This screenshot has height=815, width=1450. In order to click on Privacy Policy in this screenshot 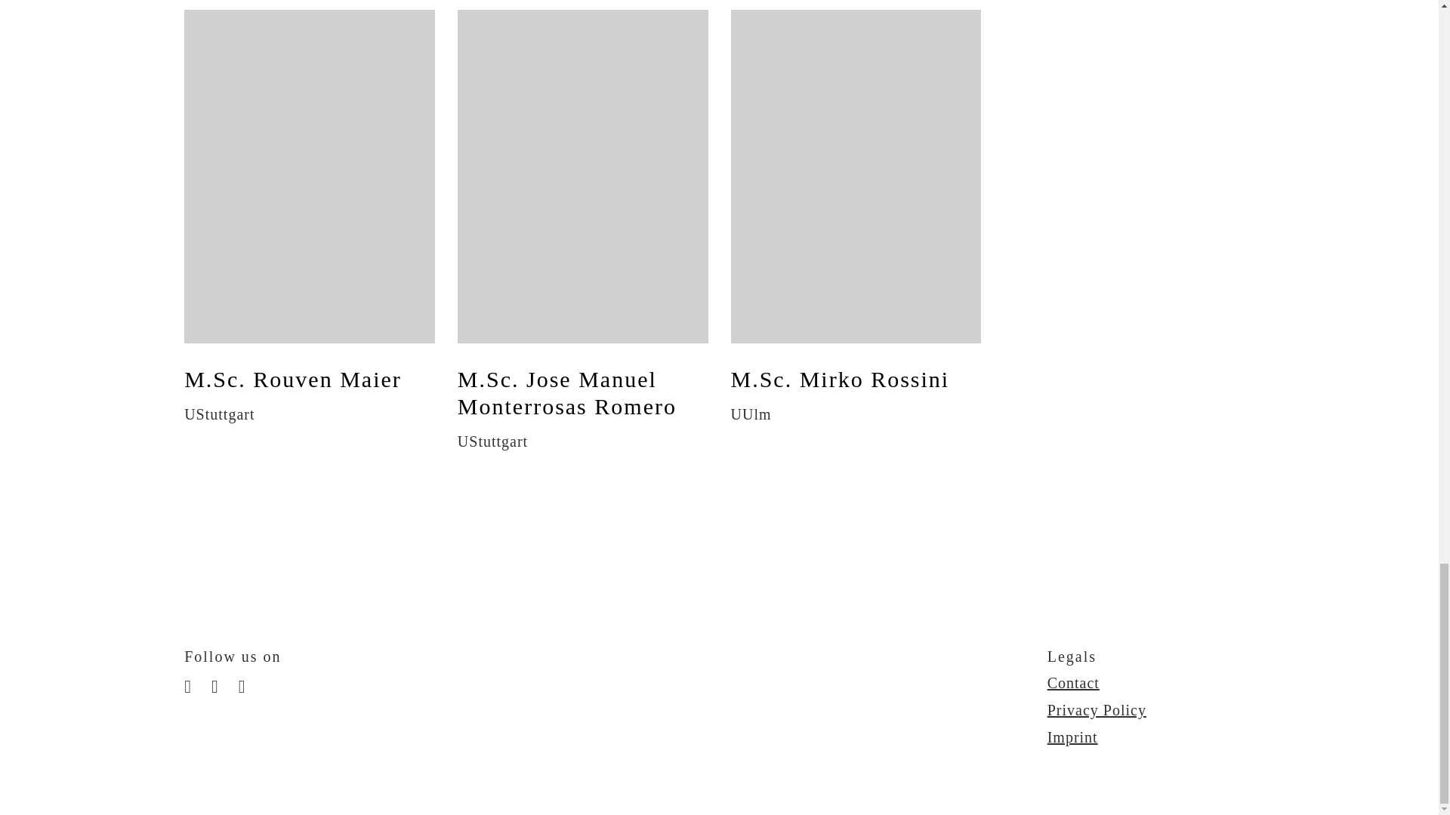, I will do `click(1097, 709)`.